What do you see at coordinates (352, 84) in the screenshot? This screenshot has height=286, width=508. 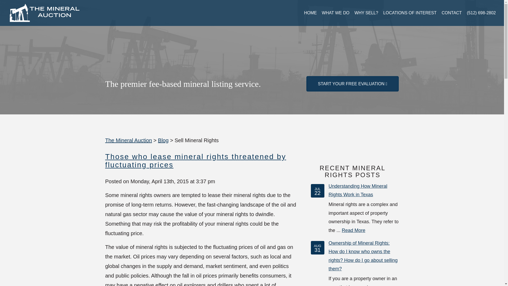 I see `START YOUR FREE EVALUATION` at bounding box center [352, 84].